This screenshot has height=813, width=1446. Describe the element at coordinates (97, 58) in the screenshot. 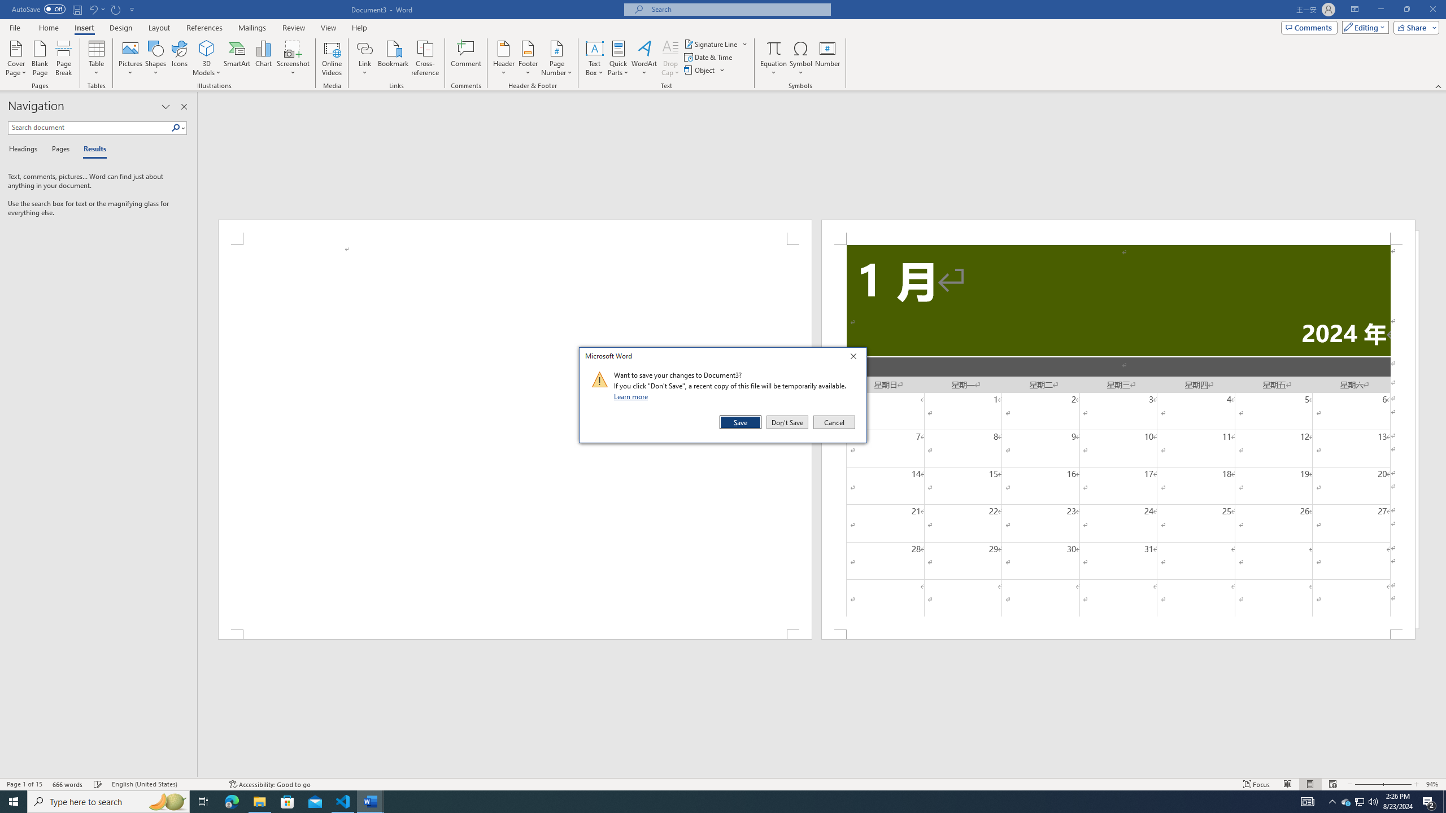

I see `Table` at that location.